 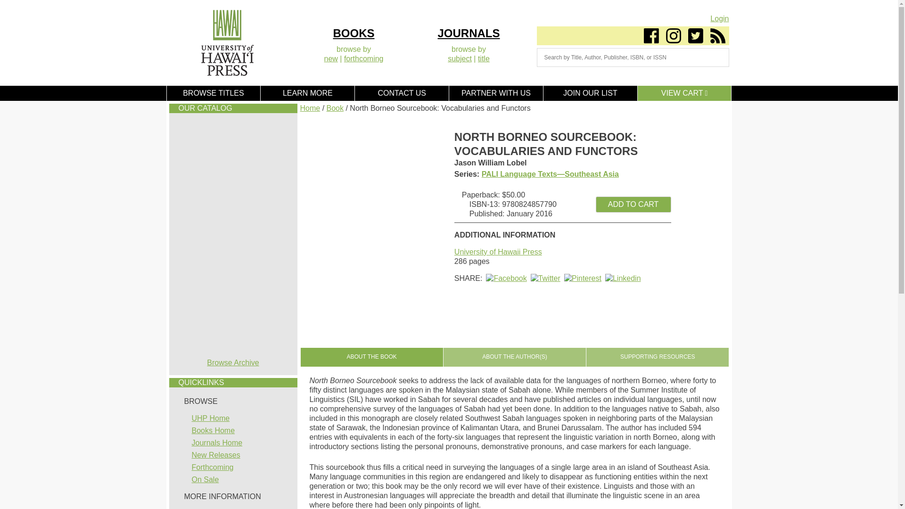 I want to click on Login, so click(x=719, y=18).